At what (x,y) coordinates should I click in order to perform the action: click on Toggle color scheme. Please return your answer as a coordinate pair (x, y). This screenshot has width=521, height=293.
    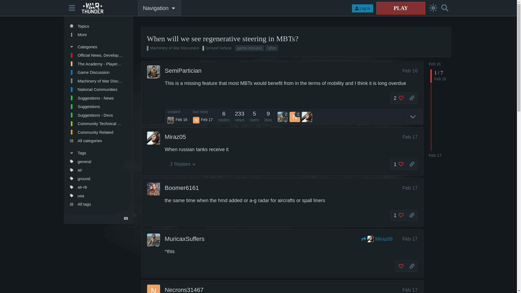
    Looking at the image, I should click on (433, 8).